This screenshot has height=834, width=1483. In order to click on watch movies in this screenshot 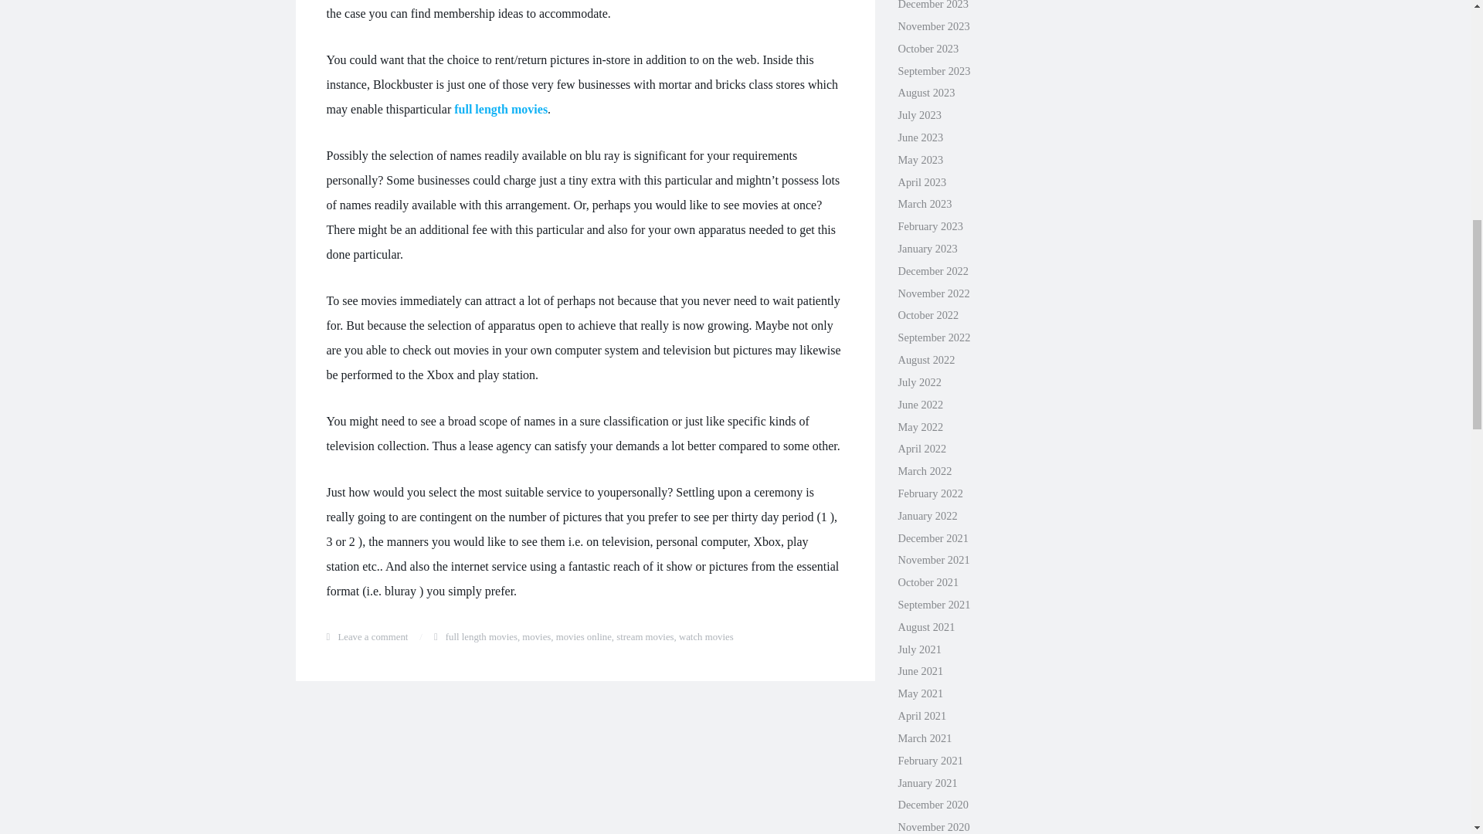, I will do `click(706, 636)`.